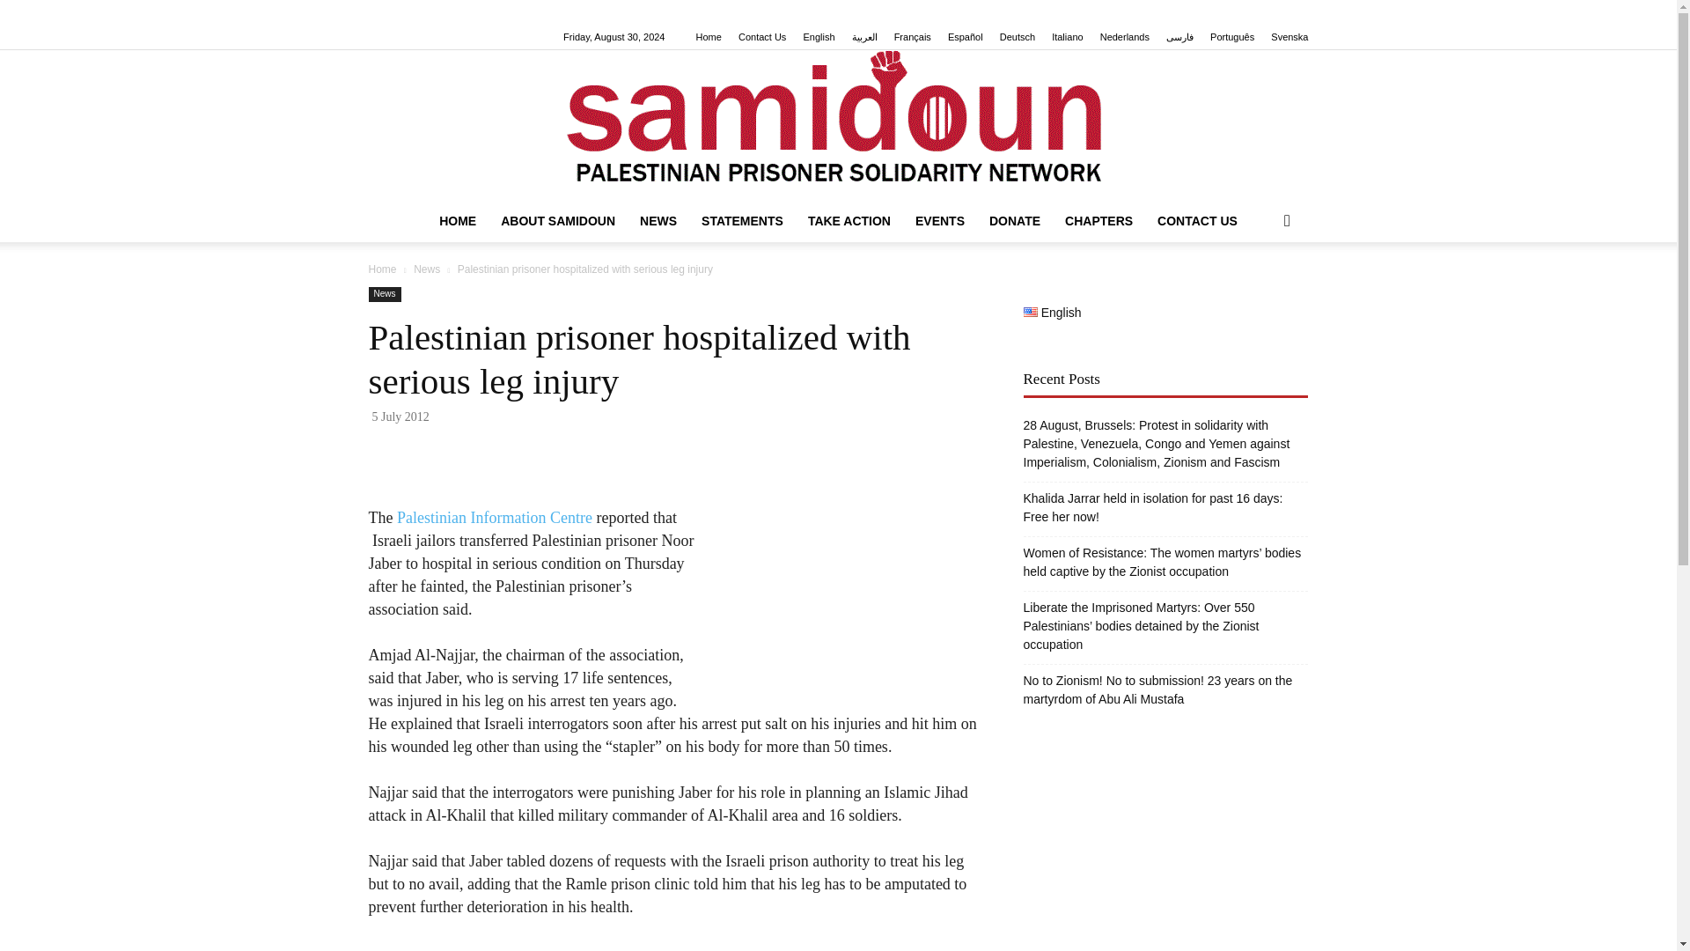 This screenshot has width=1690, height=951. Describe the element at coordinates (556, 12) in the screenshot. I see `Youtube` at that location.